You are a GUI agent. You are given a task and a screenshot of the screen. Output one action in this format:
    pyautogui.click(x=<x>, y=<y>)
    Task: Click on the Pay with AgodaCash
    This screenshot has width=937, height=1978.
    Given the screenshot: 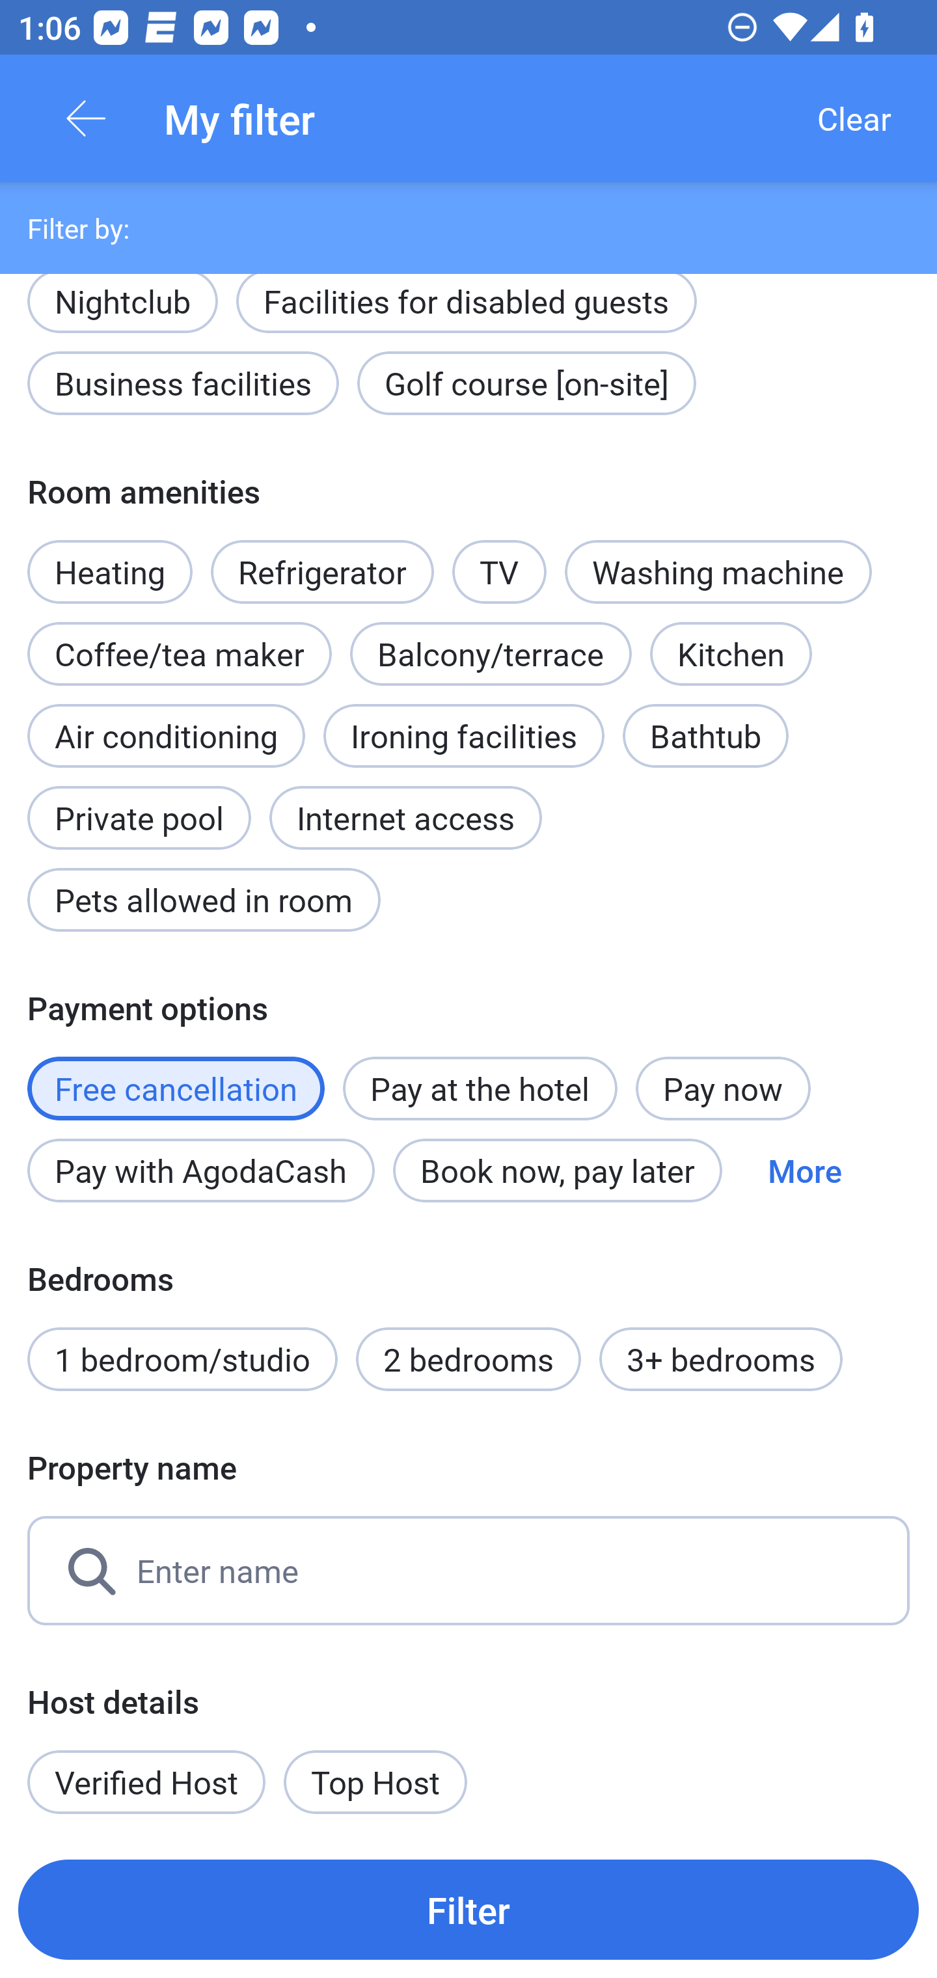 What is the action you would take?
    pyautogui.click(x=200, y=1170)
    